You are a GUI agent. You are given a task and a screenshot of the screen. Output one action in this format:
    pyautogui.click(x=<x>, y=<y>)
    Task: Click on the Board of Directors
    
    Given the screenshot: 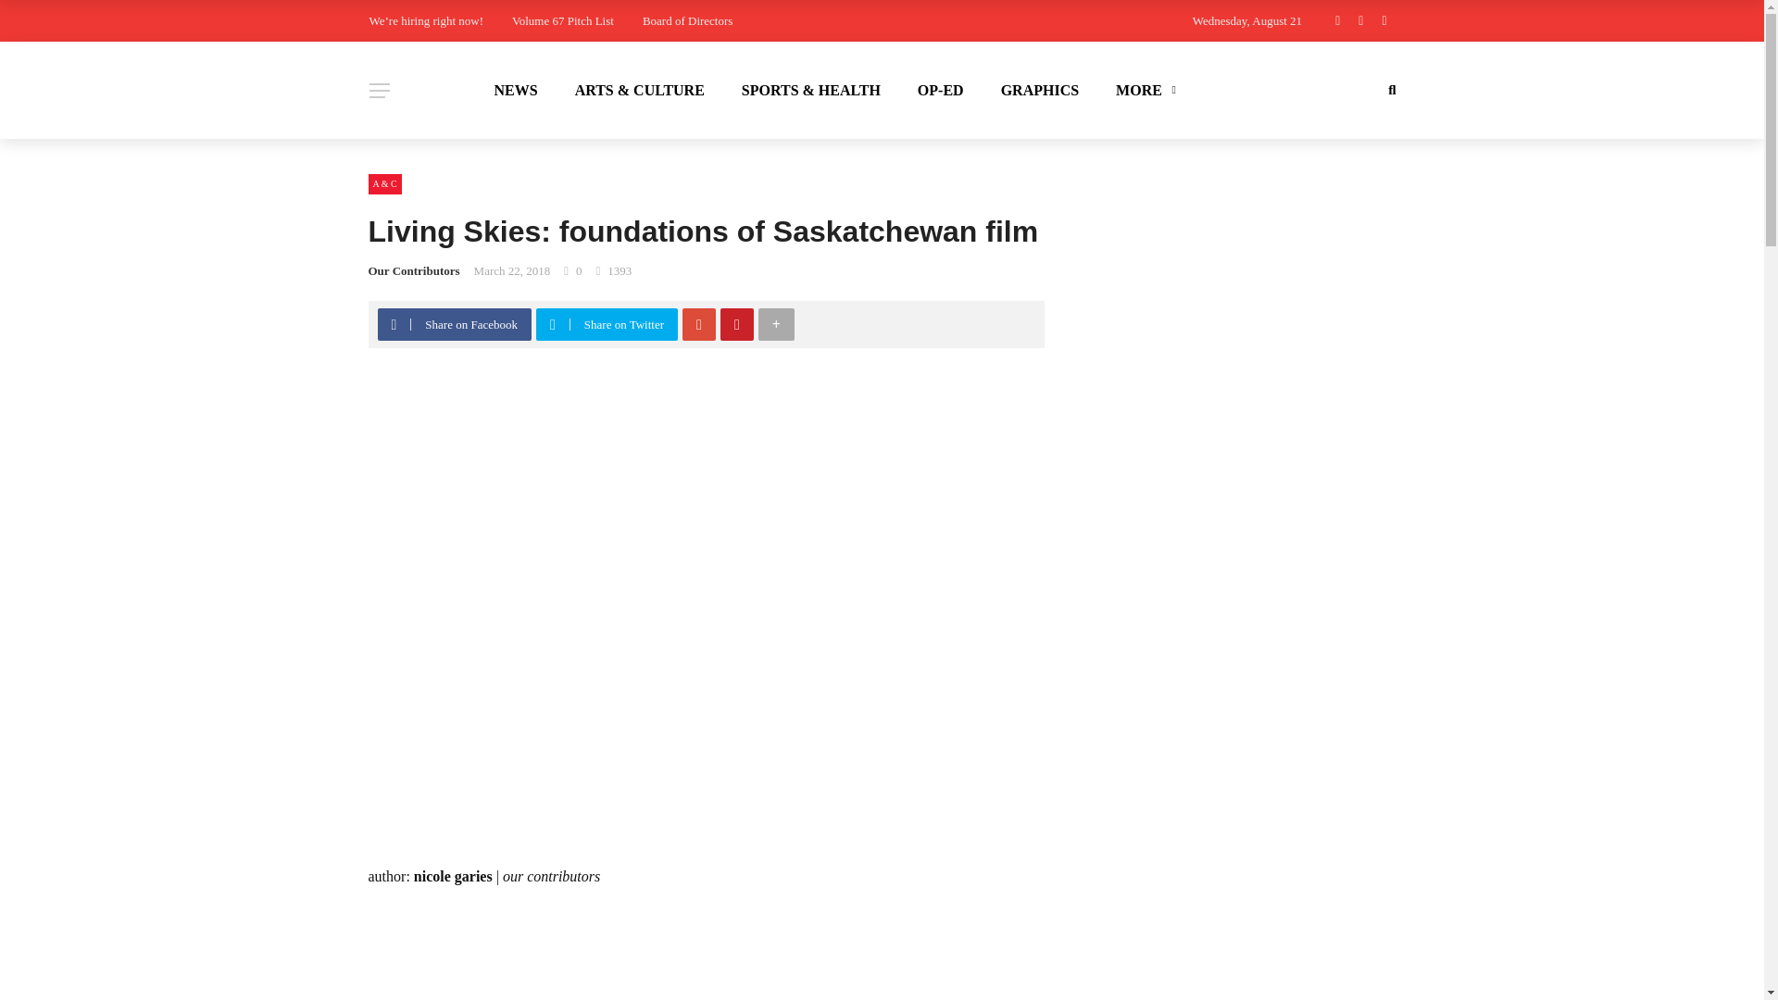 What is the action you would take?
    pyautogui.click(x=687, y=20)
    